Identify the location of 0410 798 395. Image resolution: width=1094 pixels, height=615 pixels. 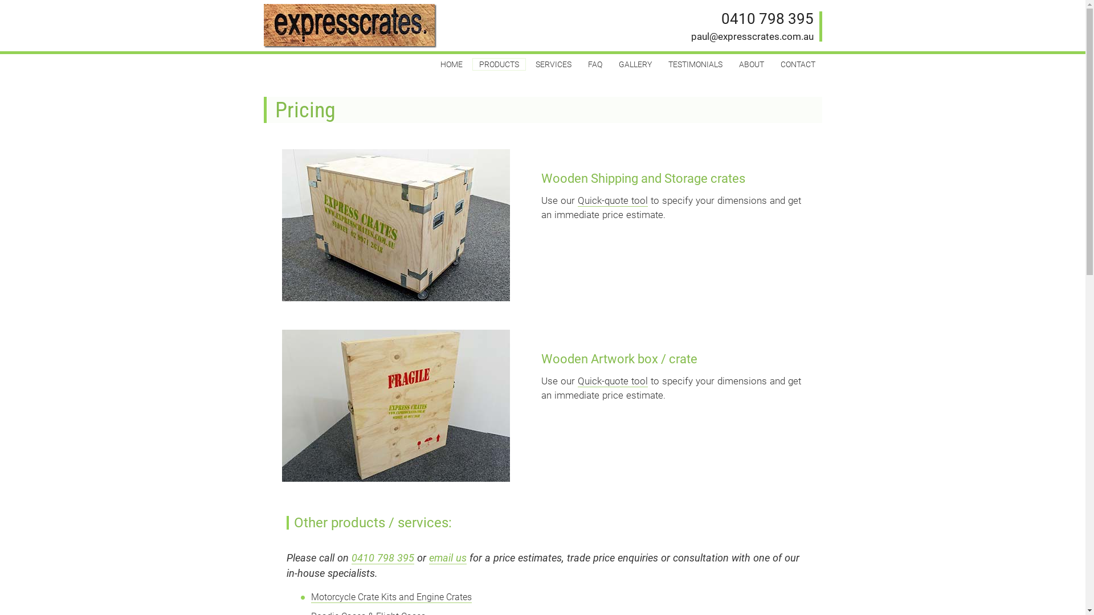
(768, 19).